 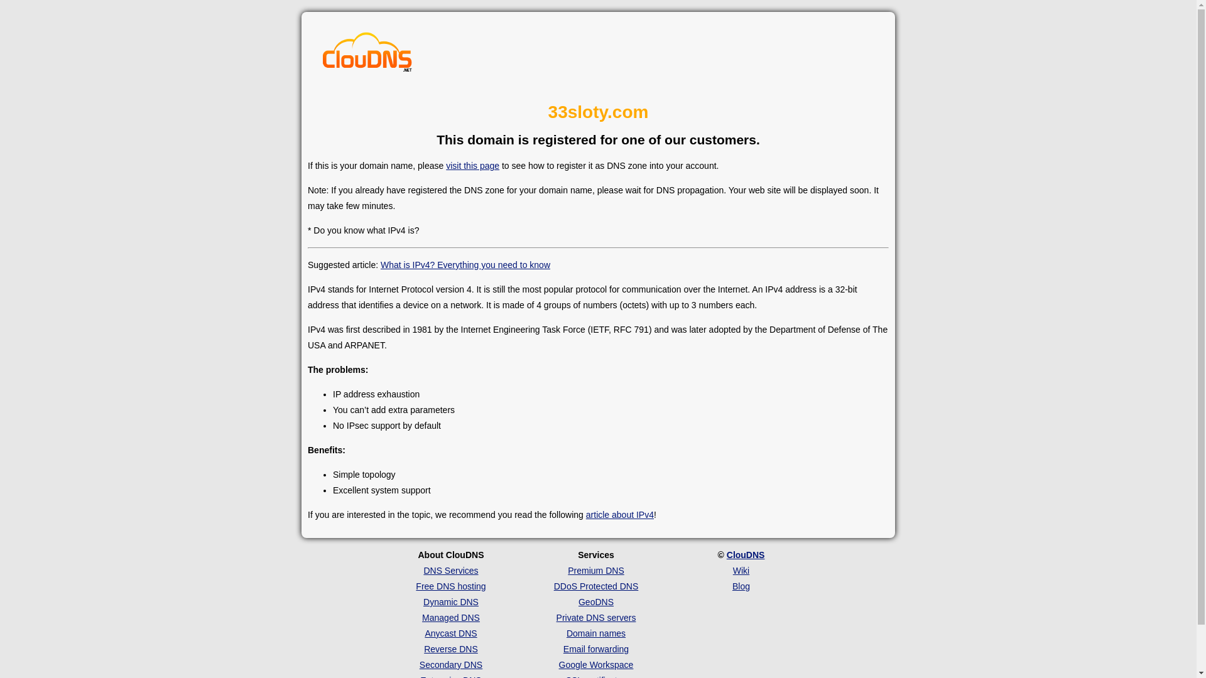 I want to click on Email forwarding, so click(x=596, y=649).